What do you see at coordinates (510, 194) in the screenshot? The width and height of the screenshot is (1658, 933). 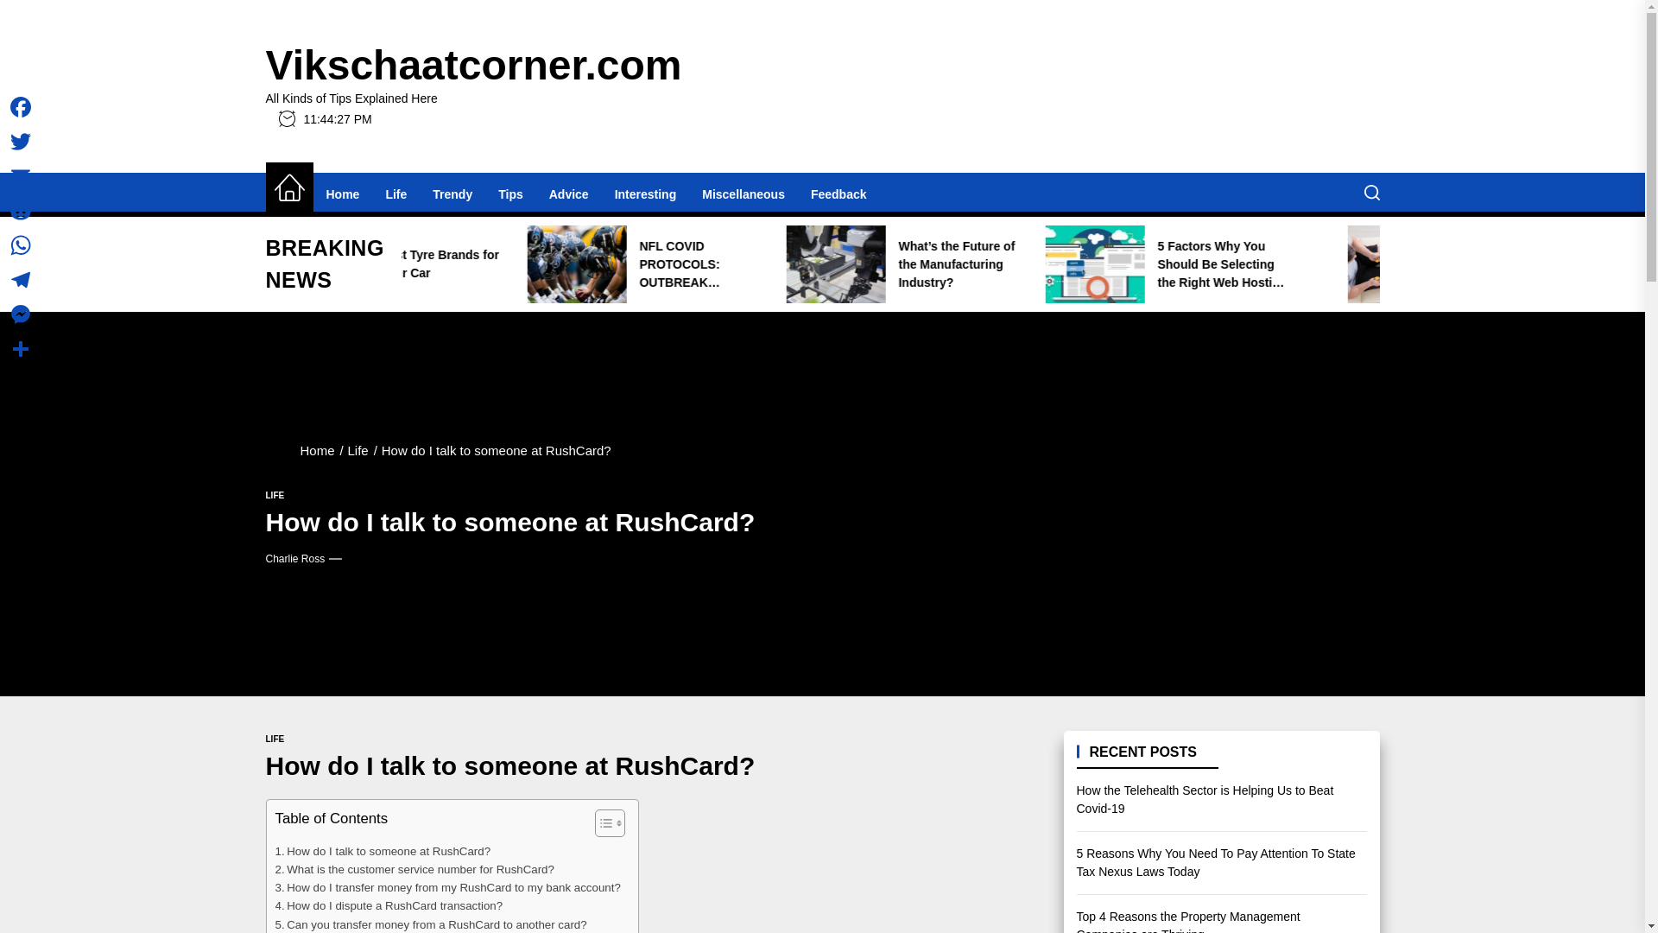 I see `Tips` at bounding box center [510, 194].